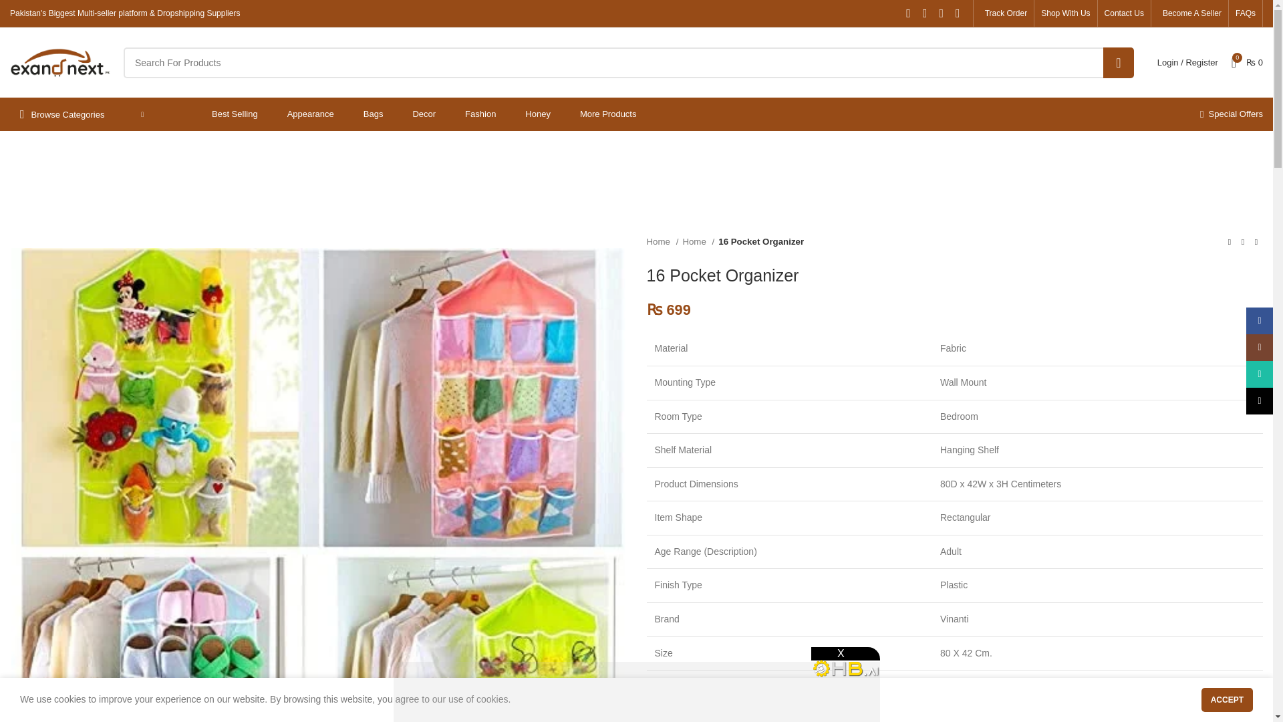 This screenshot has width=1283, height=722. Describe the element at coordinates (1004, 13) in the screenshot. I see `Track Order` at that location.